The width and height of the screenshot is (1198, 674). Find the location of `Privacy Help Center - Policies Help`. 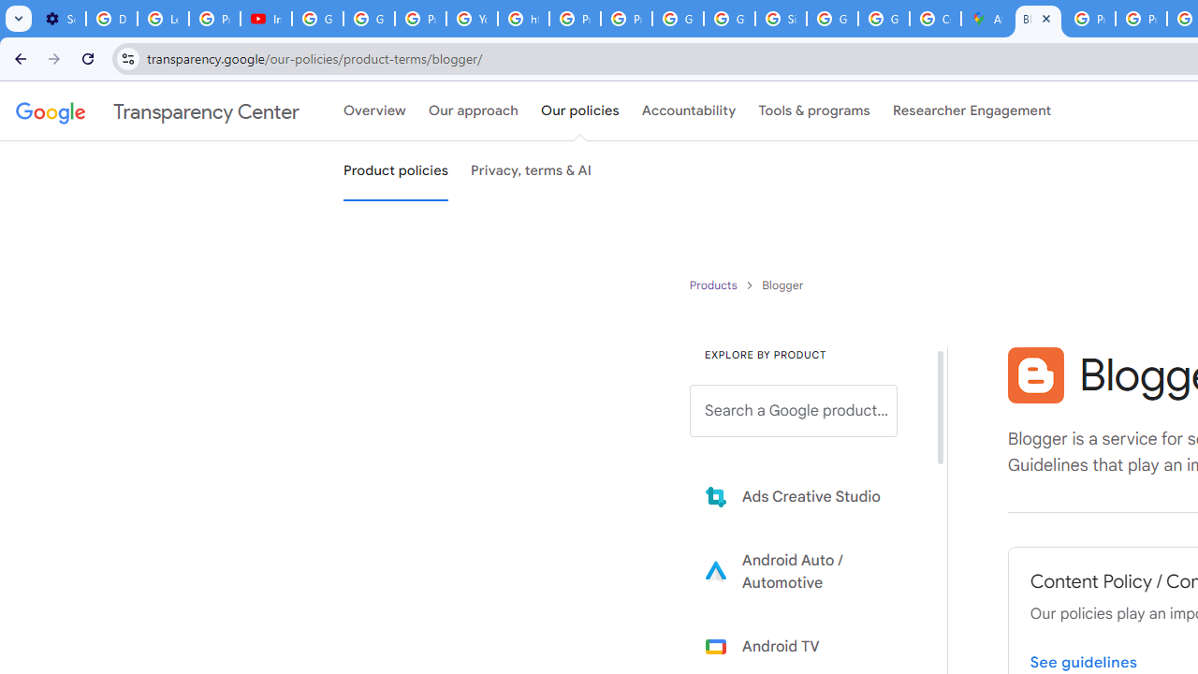

Privacy Help Center - Policies Help is located at coordinates (1140, 19).